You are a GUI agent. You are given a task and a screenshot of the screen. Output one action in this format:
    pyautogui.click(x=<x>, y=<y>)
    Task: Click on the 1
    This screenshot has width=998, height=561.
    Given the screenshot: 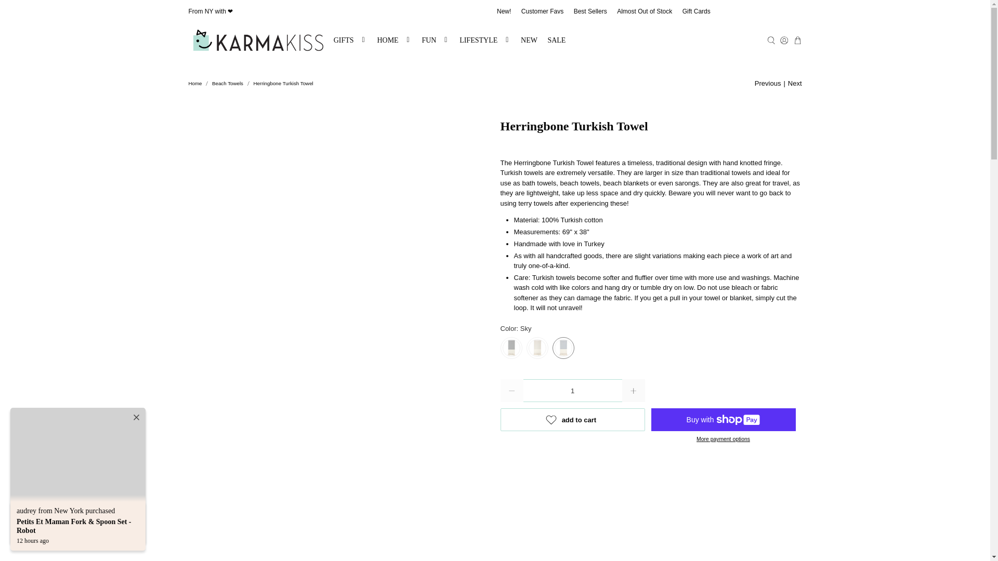 What is the action you would take?
    pyautogui.click(x=572, y=391)
    